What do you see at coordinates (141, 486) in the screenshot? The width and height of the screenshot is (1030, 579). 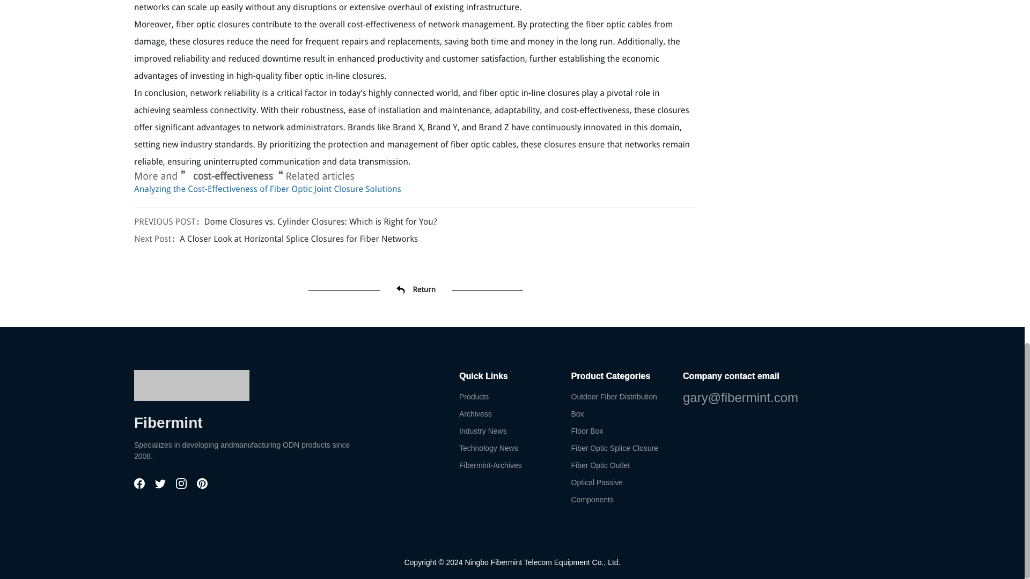 I see `Facebook` at bounding box center [141, 486].